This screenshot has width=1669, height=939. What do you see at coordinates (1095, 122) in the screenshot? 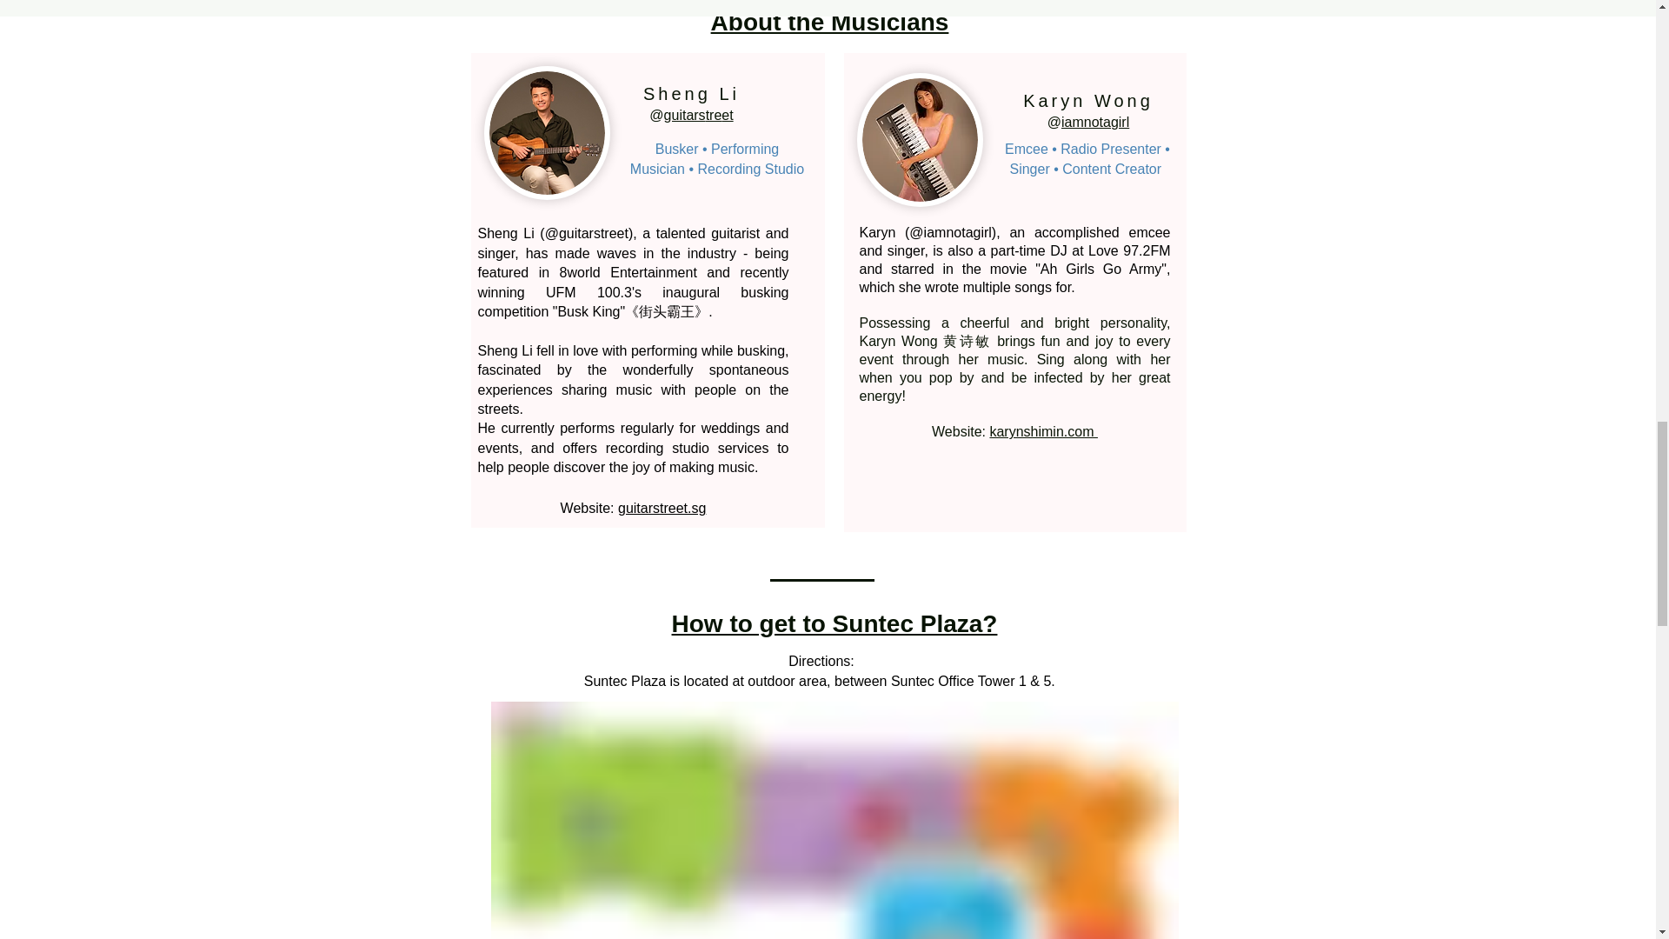
I see `iamnotagirl` at bounding box center [1095, 122].